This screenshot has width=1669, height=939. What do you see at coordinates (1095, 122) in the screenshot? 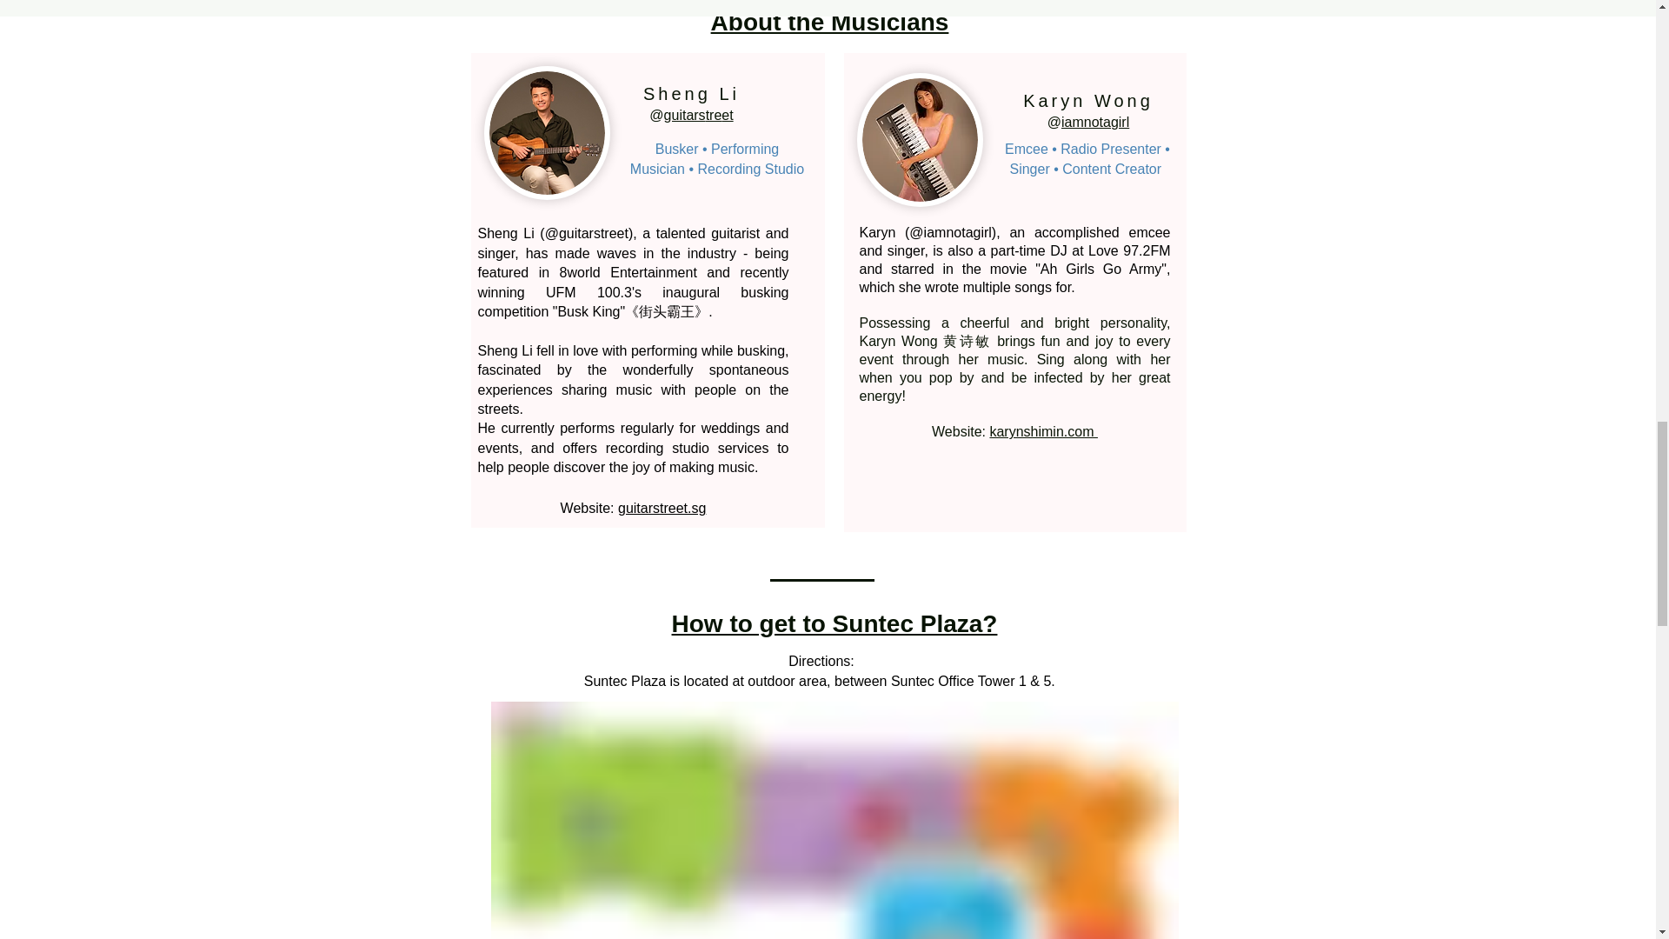
I see `iamnotagirl` at bounding box center [1095, 122].